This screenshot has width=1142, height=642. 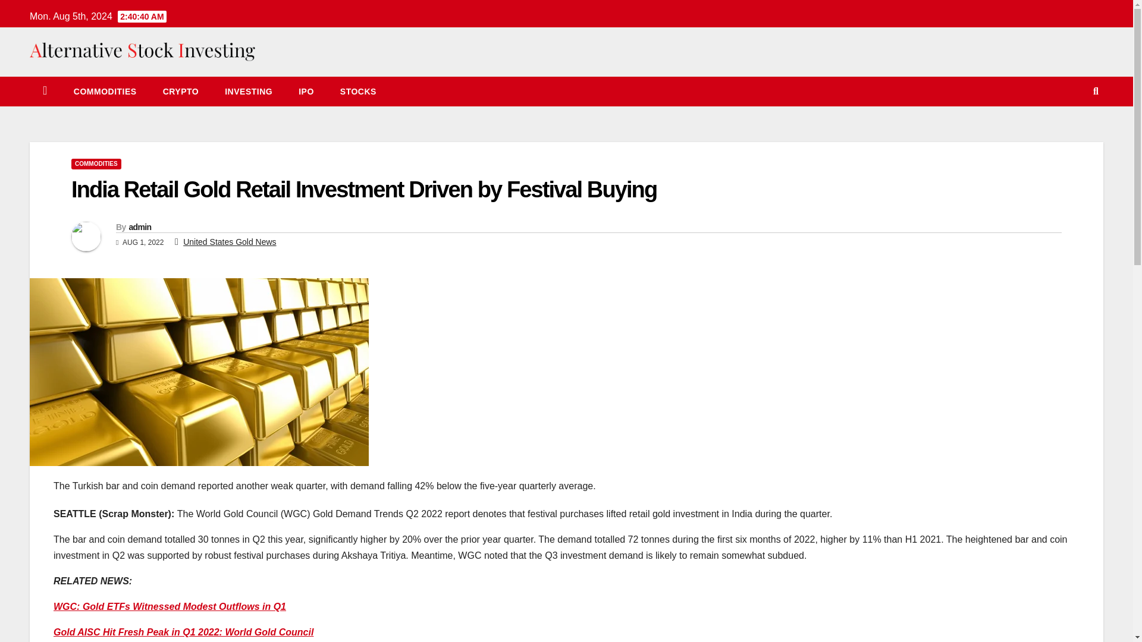 What do you see at coordinates (139, 226) in the screenshot?
I see `admin` at bounding box center [139, 226].